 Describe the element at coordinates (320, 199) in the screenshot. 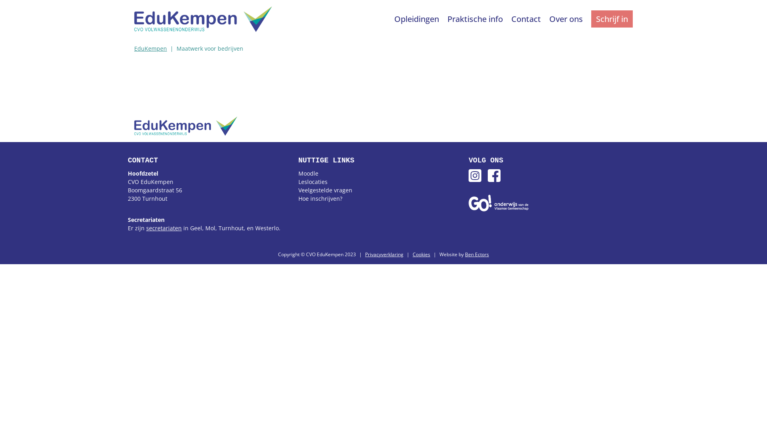

I see `Hoe inschrijven?` at that location.